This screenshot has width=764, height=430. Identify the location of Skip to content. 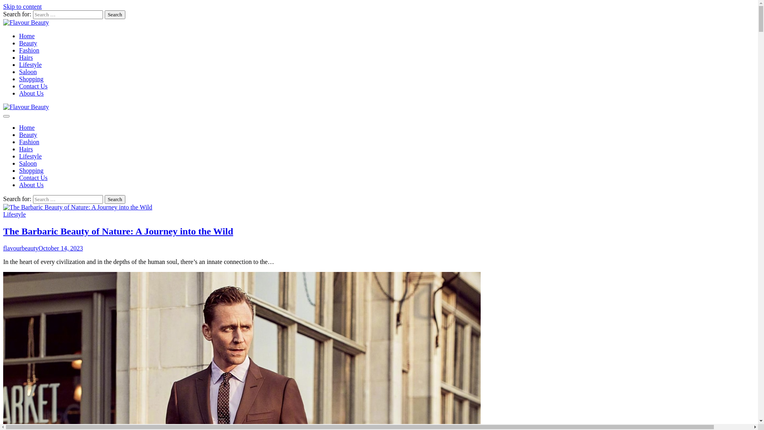
(22, 6).